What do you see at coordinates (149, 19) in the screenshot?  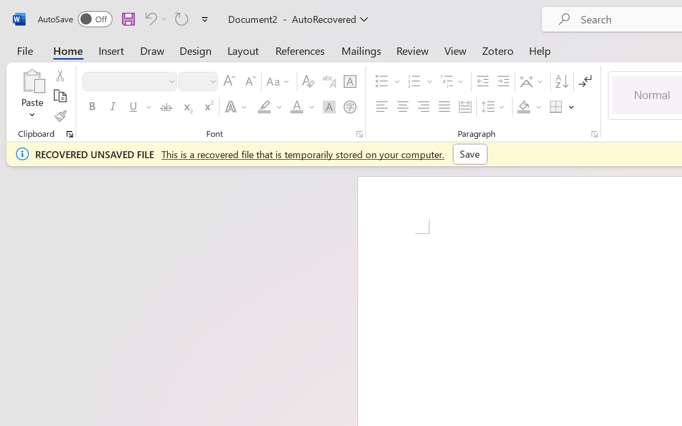 I see `Can't Undo` at bounding box center [149, 19].